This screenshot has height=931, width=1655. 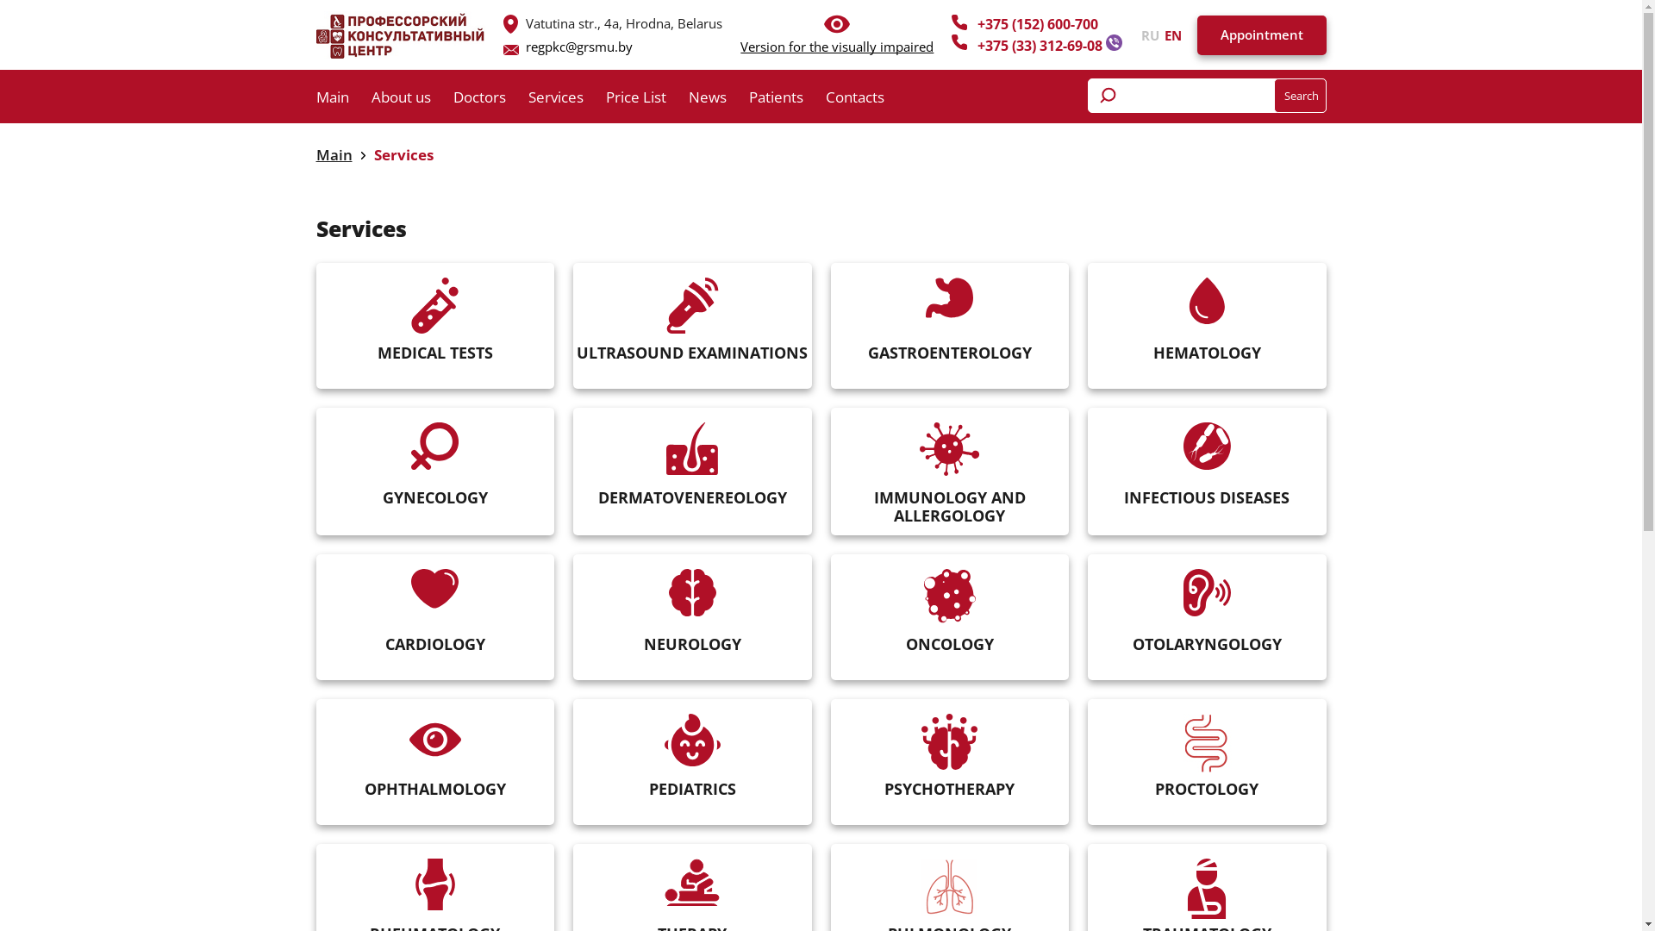 I want to click on Oncology, so click(x=950, y=597).